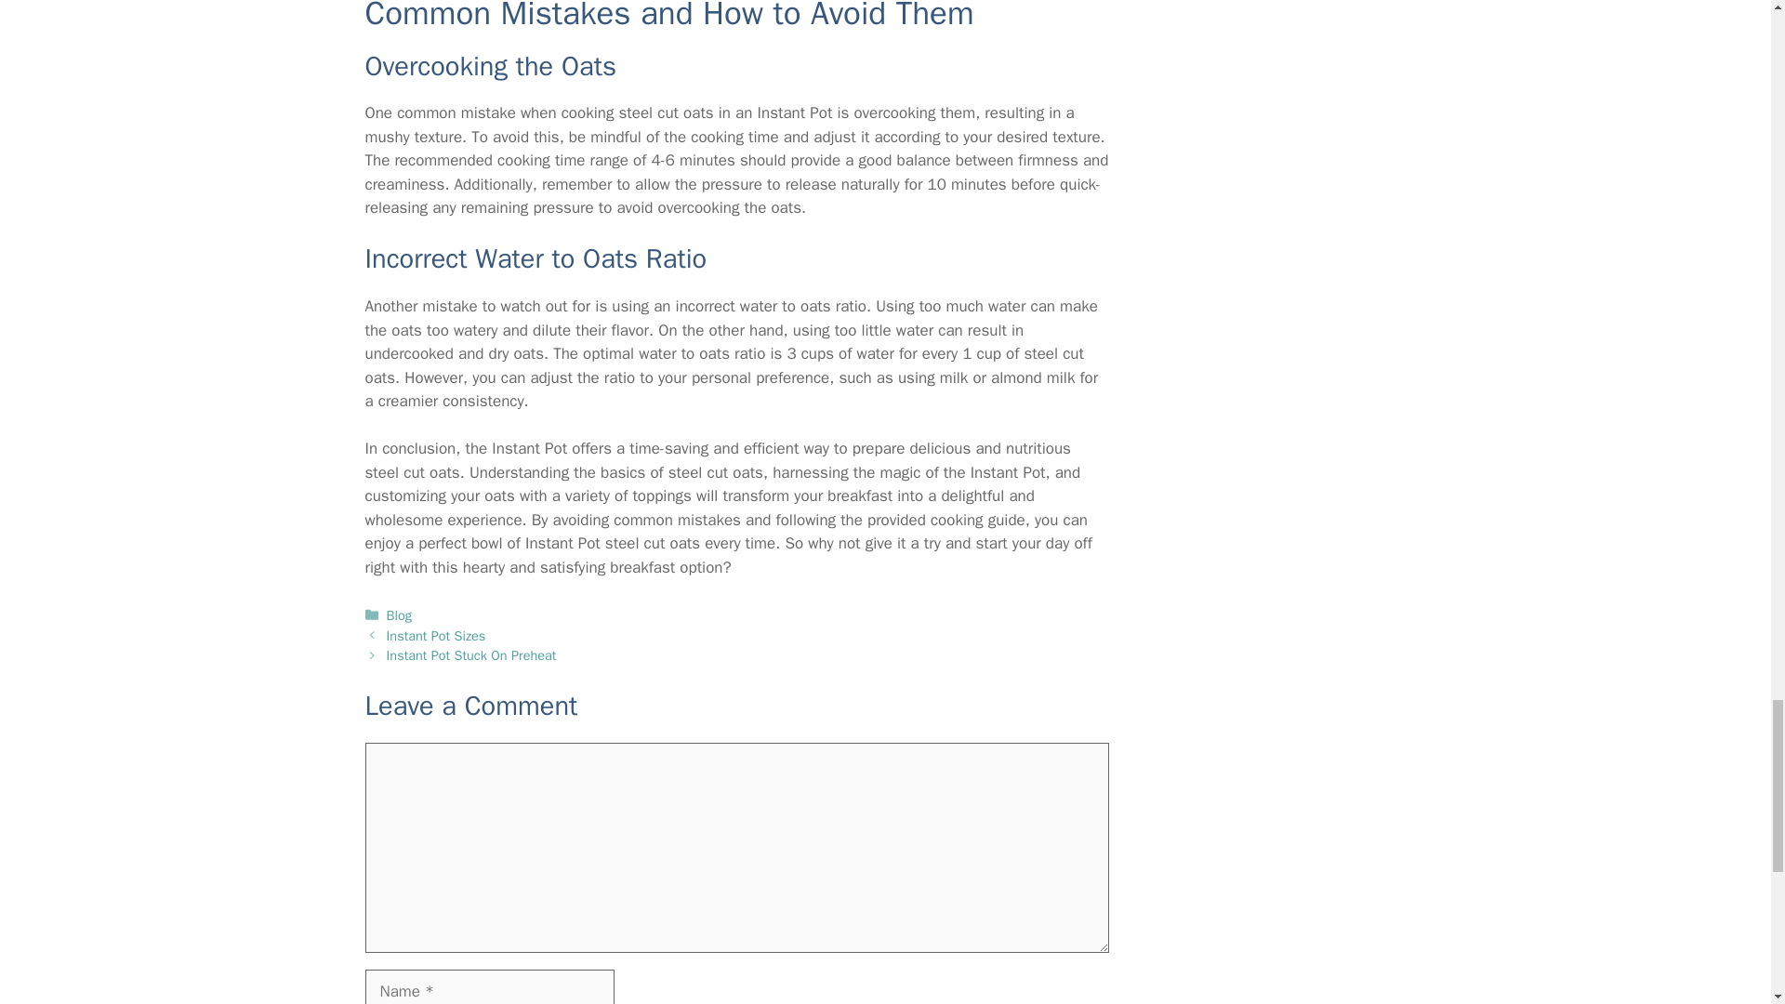  Describe the element at coordinates (436, 636) in the screenshot. I see `Instant Pot Sizes` at that location.